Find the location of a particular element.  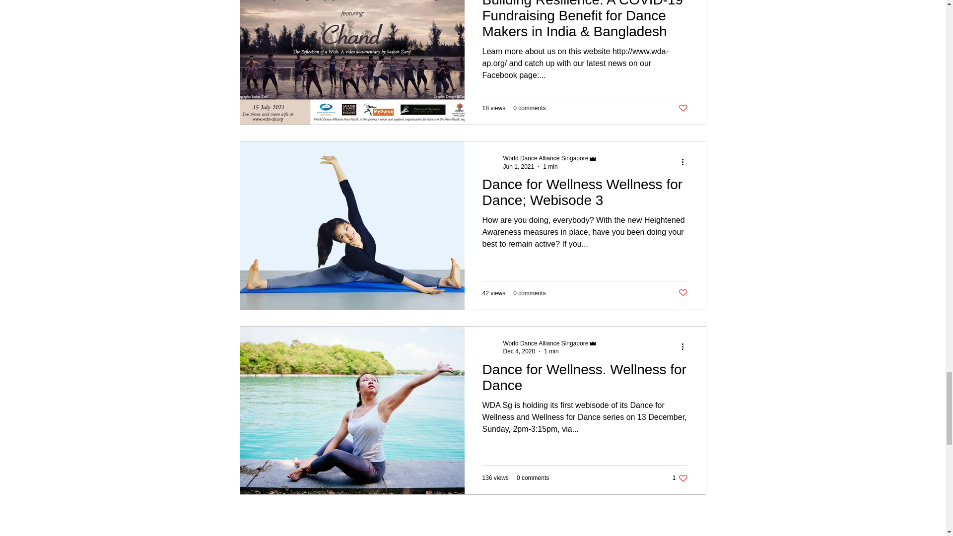

Dance for Wellness Wellness for Dance; Webisode 3 is located at coordinates (529, 108).